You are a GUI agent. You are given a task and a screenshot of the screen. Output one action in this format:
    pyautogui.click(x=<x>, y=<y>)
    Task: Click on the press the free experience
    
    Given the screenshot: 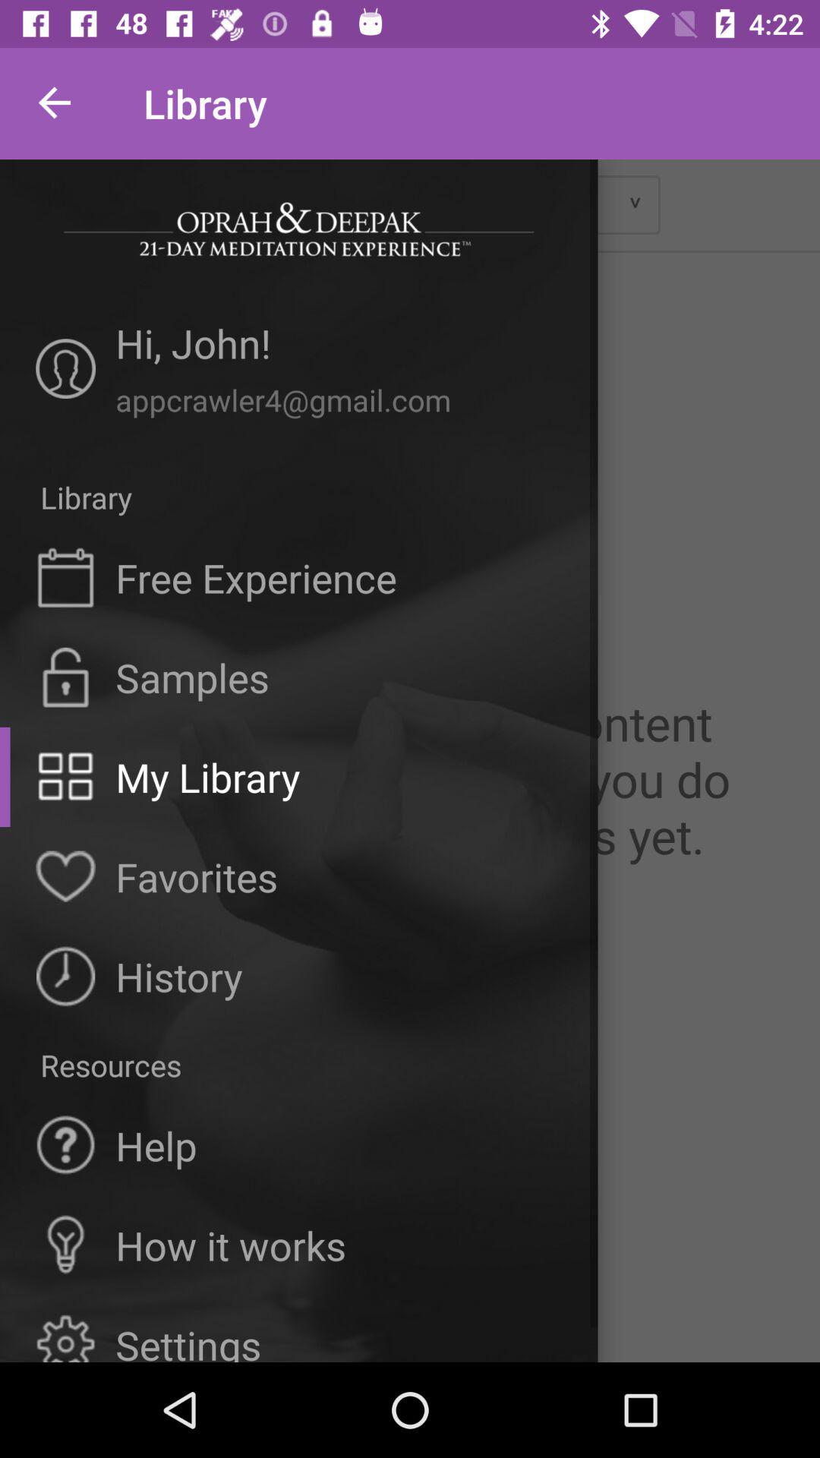 What is the action you would take?
    pyautogui.click(x=256, y=577)
    